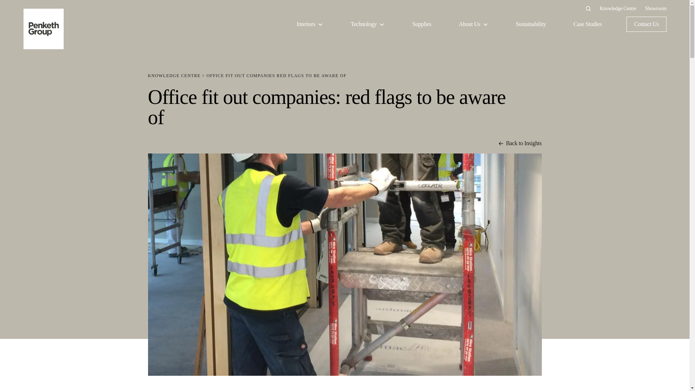 This screenshot has width=695, height=391. What do you see at coordinates (656, 8) in the screenshot?
I see `Showroom` at bounding box center [656, 8].